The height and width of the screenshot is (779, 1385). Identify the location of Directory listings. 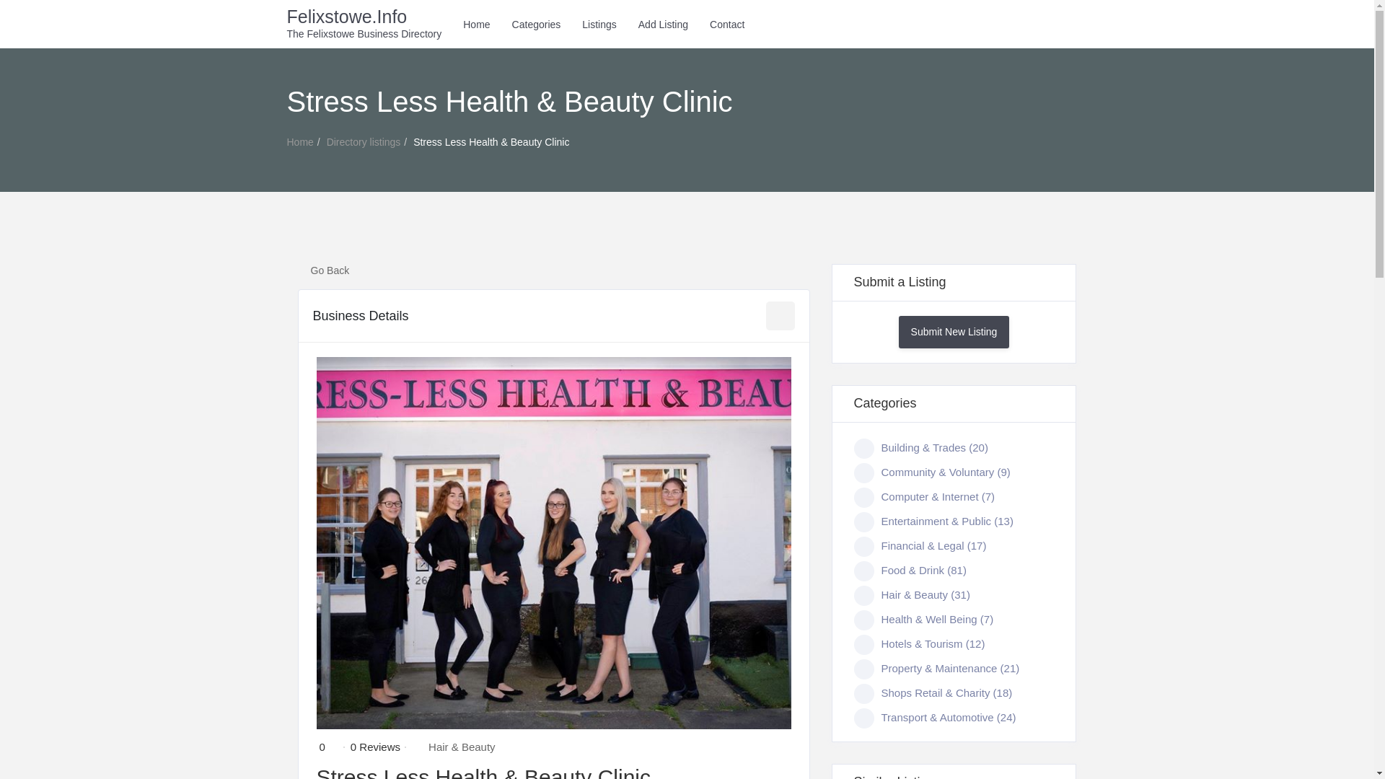
(364, 142).